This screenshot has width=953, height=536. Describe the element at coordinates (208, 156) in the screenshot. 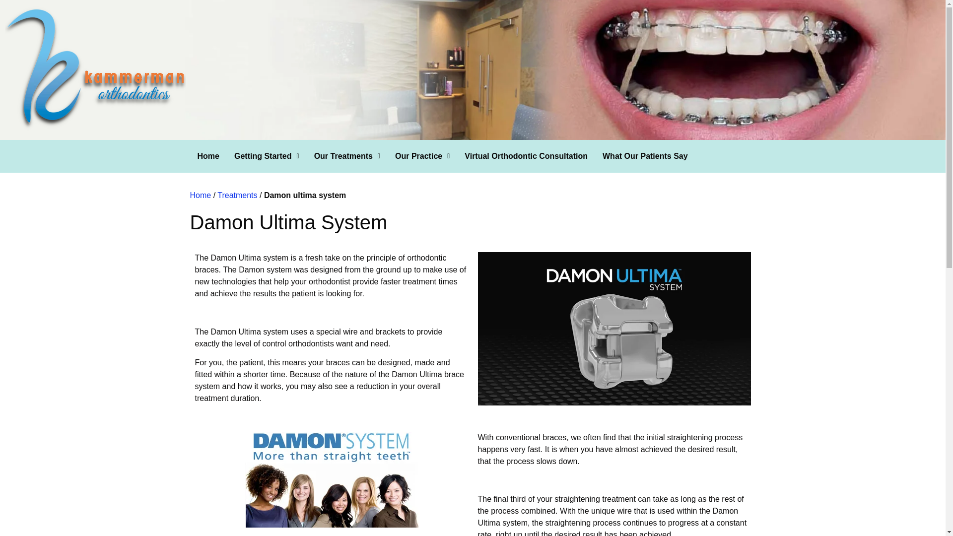

I see `Home` at that location.